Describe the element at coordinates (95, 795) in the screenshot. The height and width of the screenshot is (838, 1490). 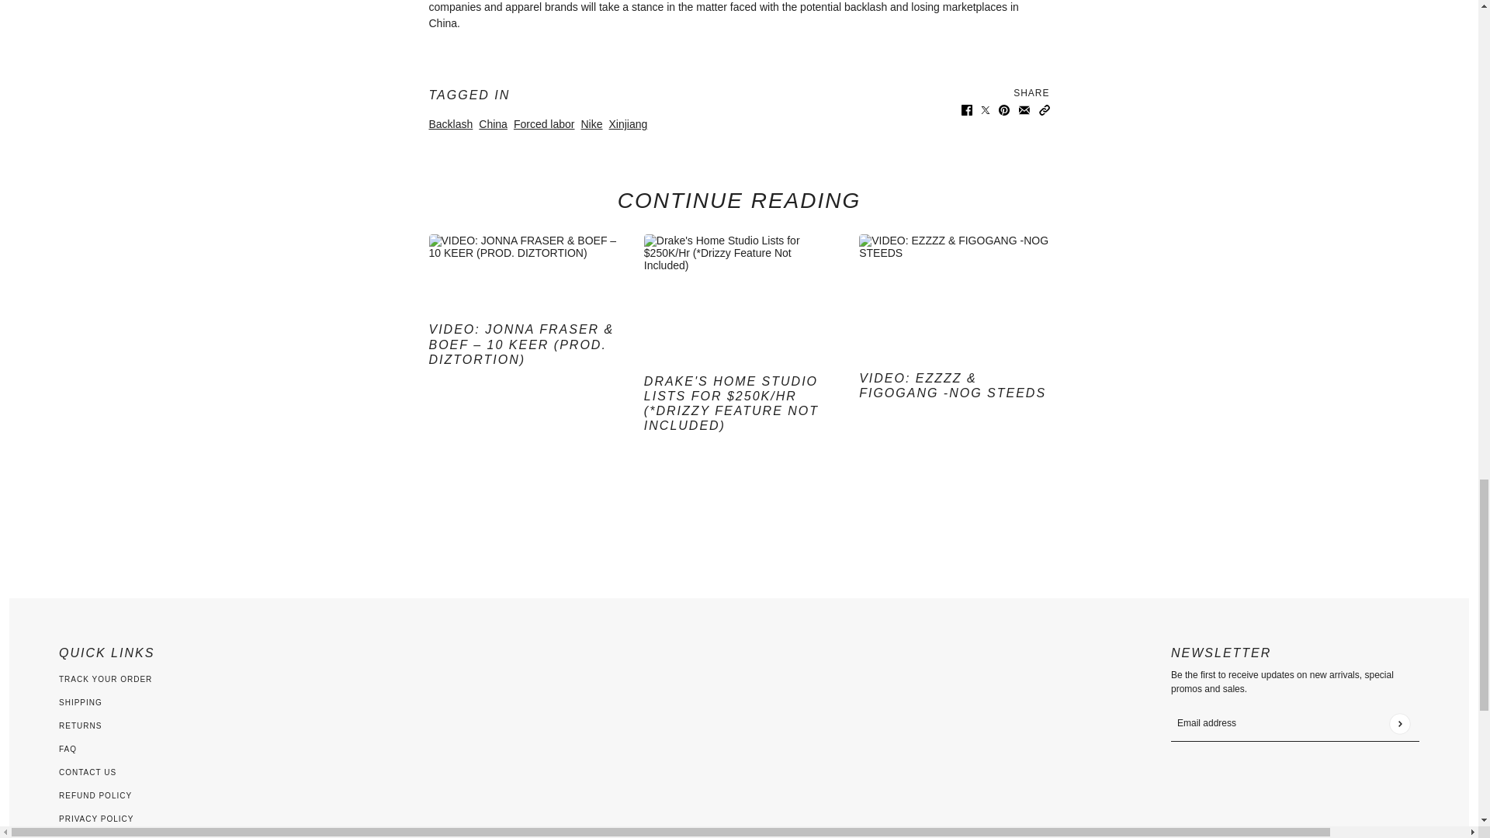
I see `Refund policy` at that location.